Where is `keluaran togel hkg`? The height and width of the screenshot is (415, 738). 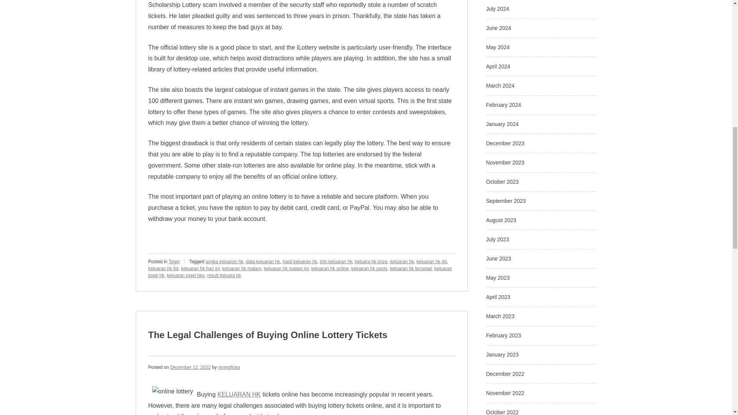
keluaran togel hkg is located at coordinates (185, 275).